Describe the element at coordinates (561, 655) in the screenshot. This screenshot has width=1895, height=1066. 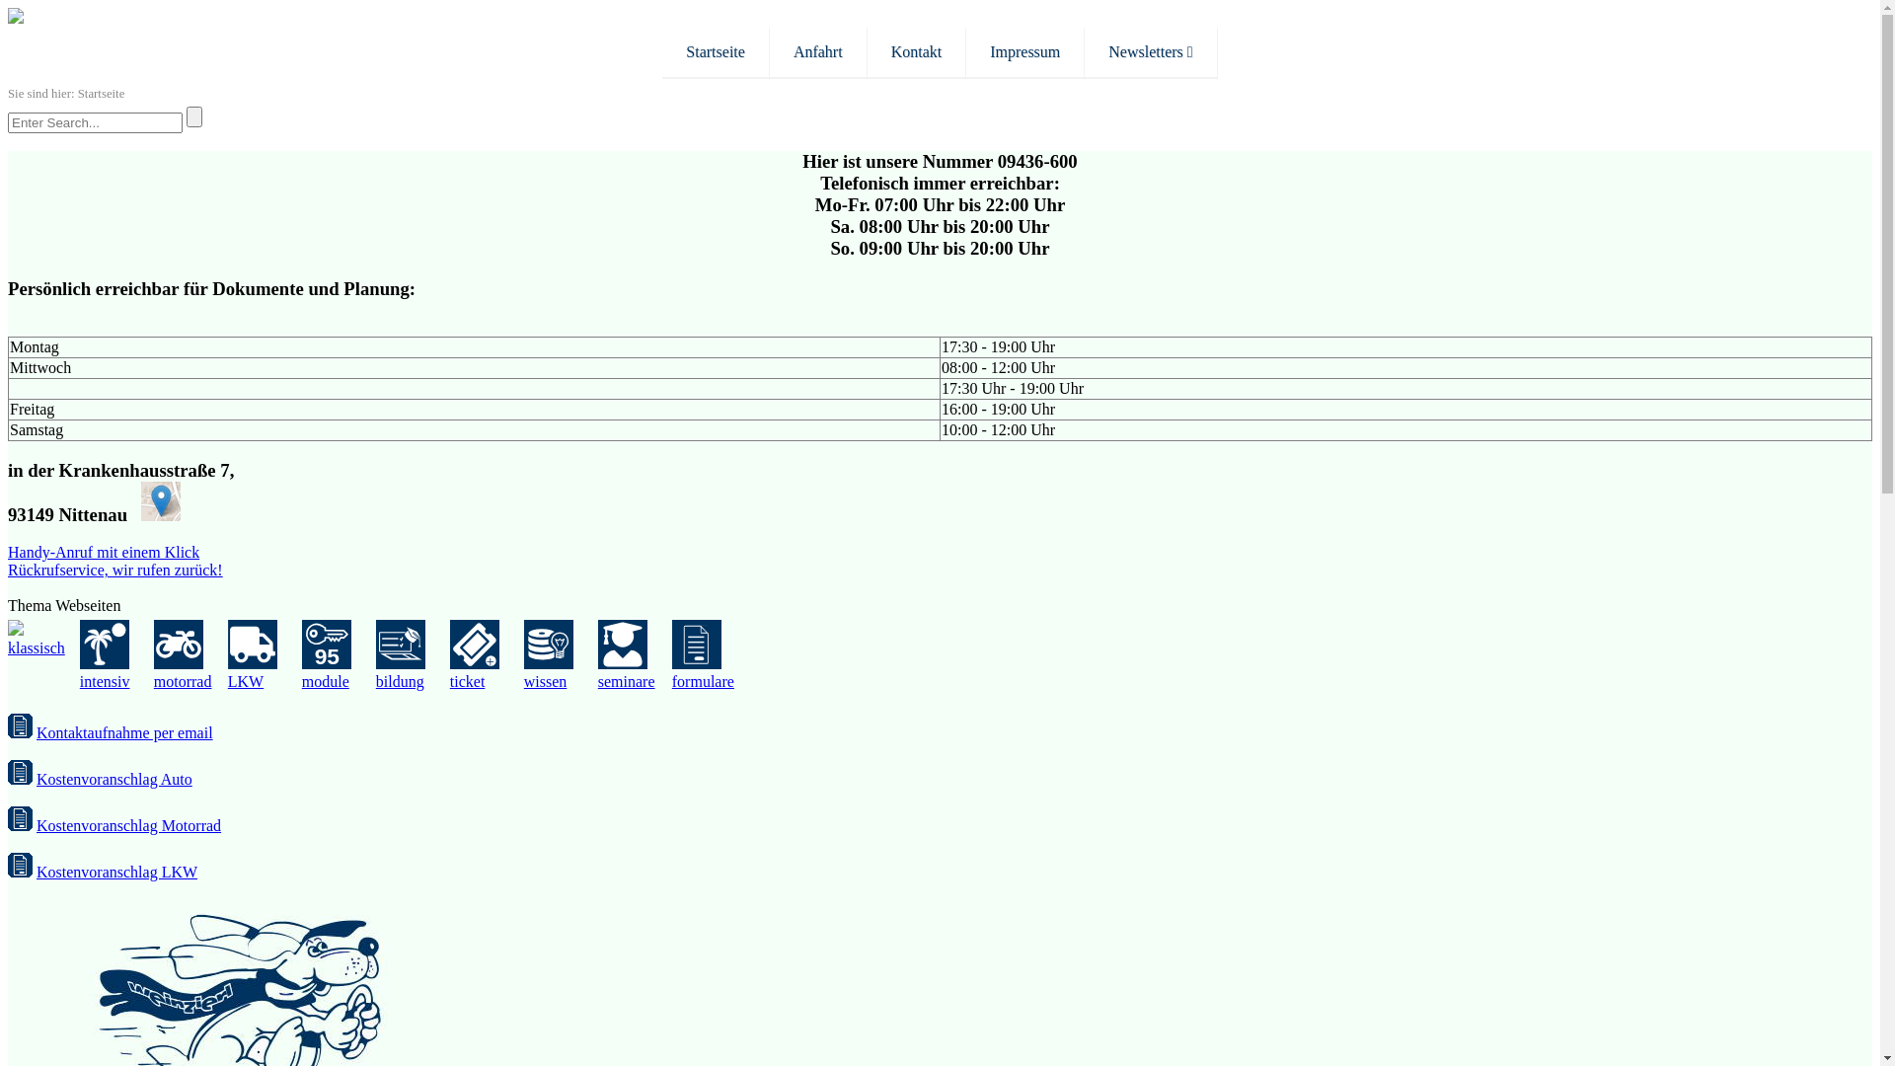
I see `wissen` at that location.